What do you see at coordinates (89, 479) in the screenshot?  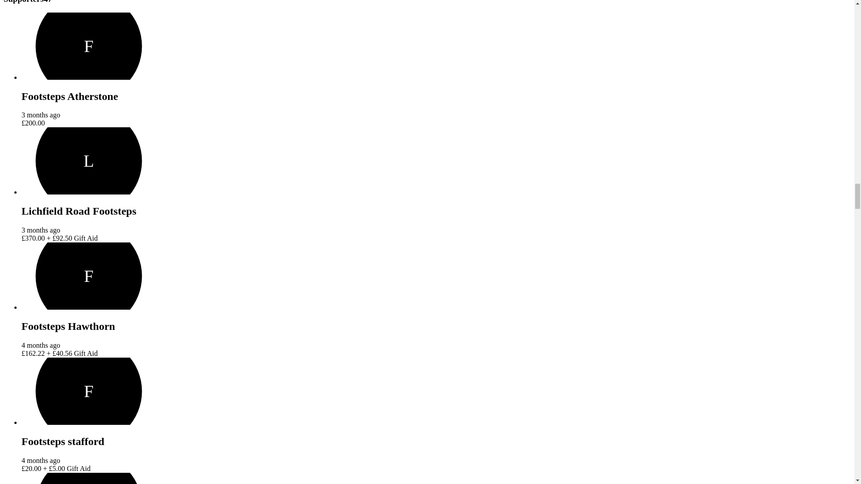 I see `F` at bounding box center [89, 479].